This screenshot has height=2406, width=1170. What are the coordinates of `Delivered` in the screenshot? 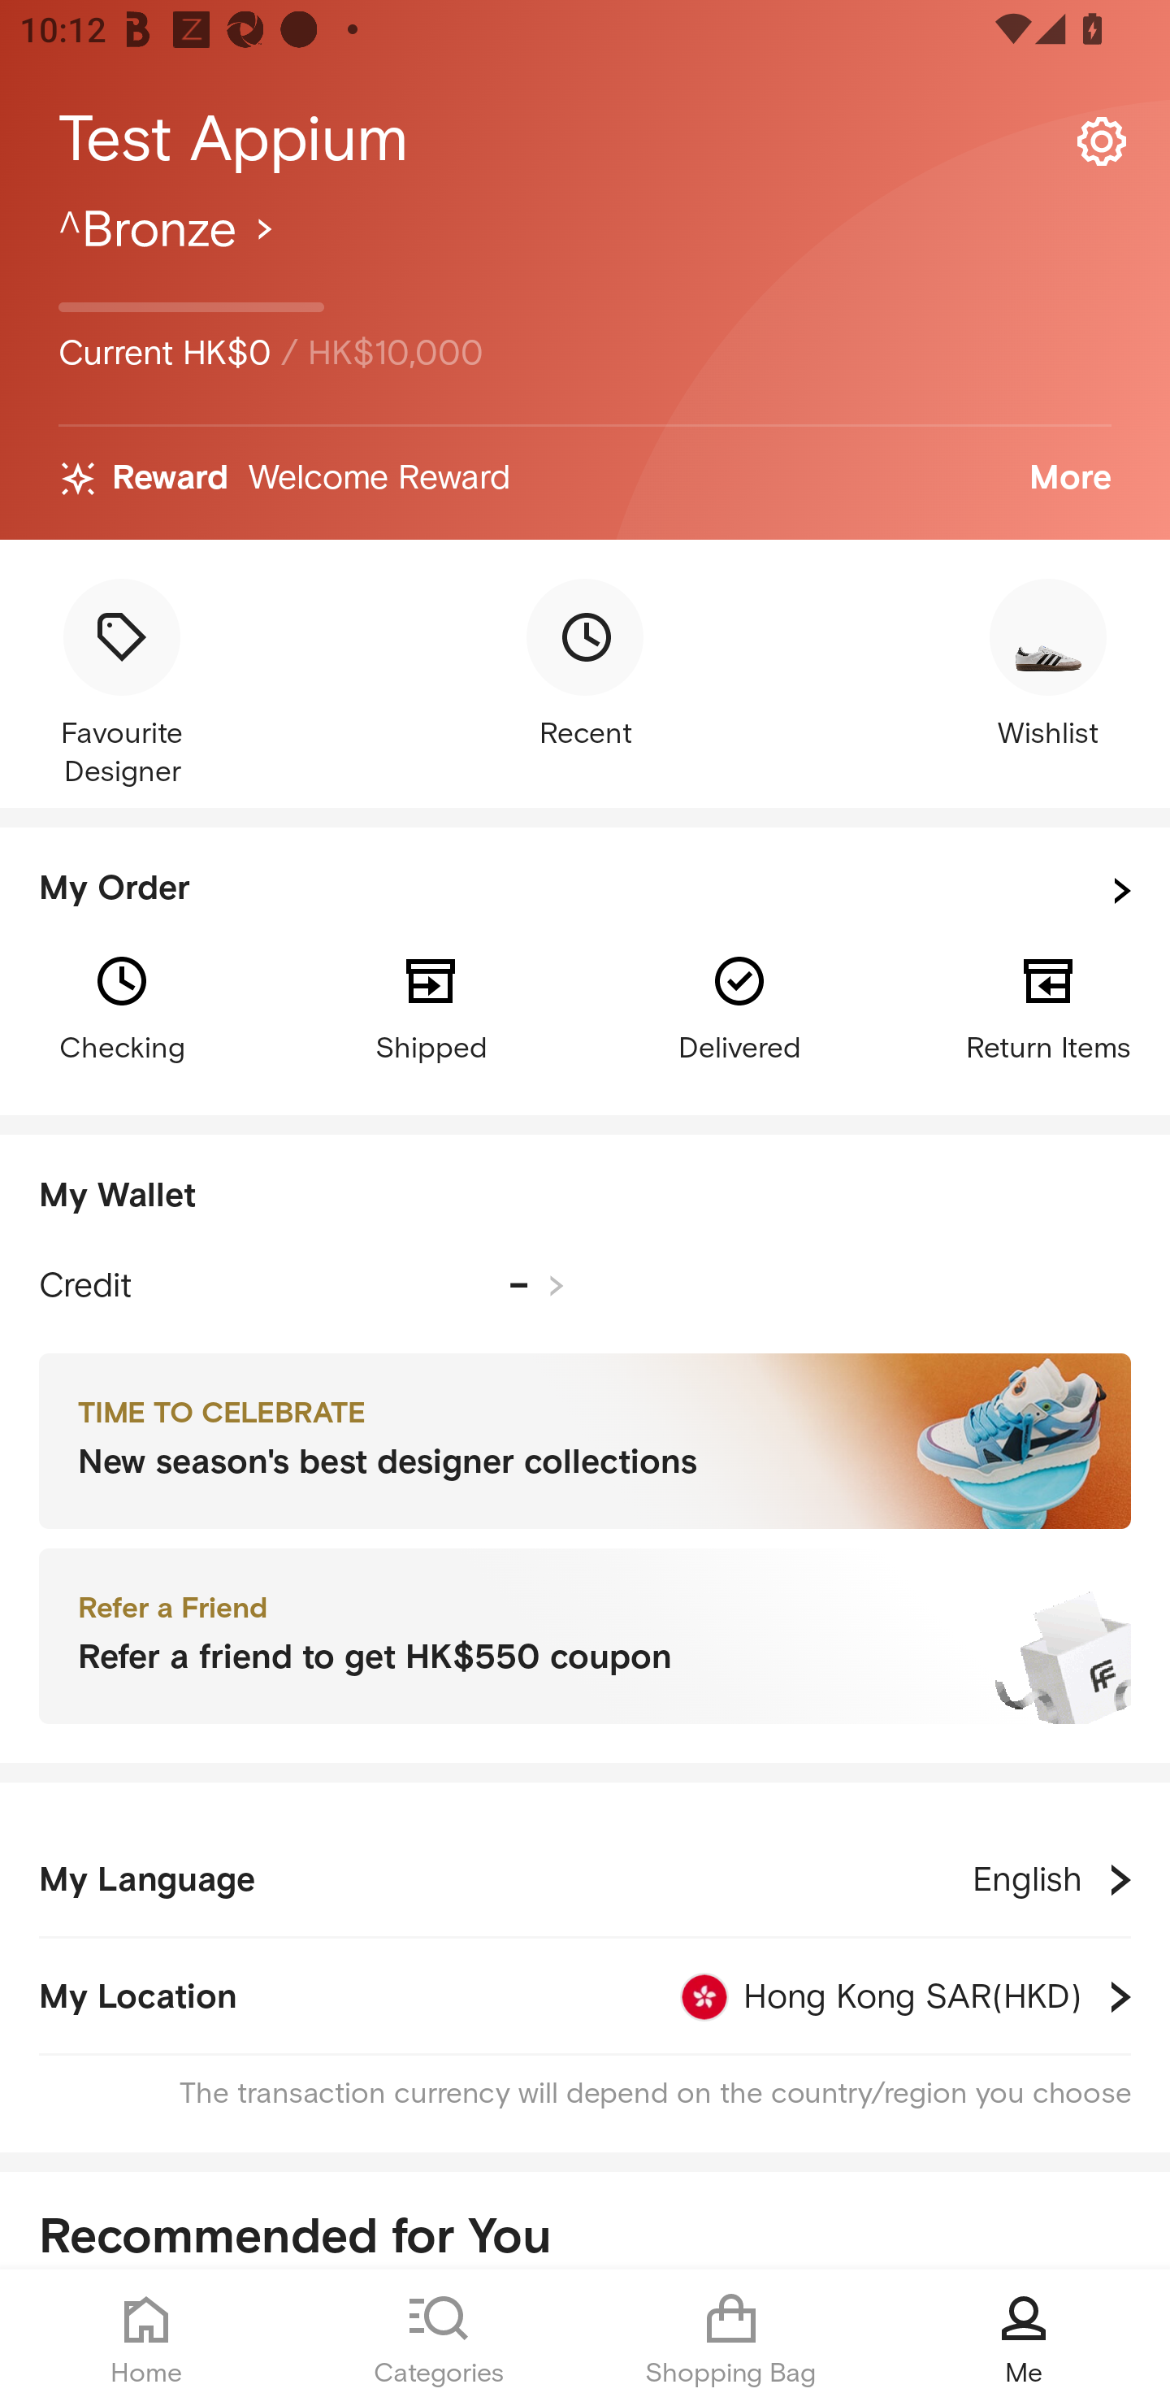 It's located at (739, 1006).